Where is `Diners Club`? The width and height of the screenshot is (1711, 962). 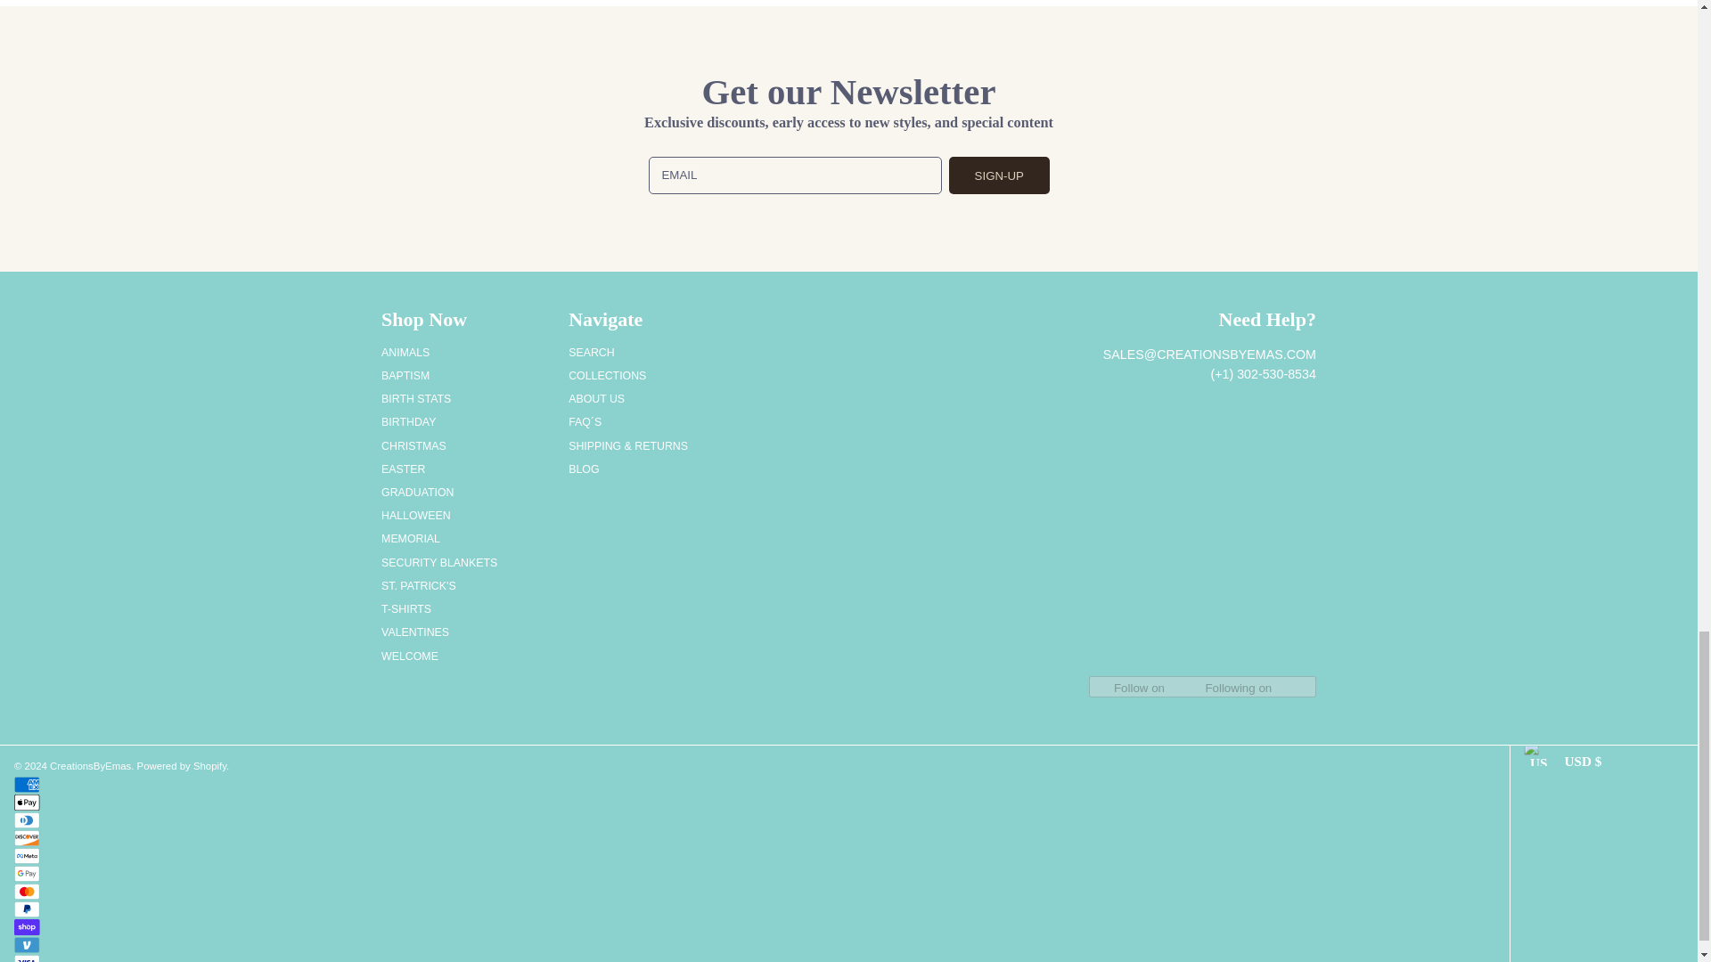
Diners Club is located at coordinates (27, 819).